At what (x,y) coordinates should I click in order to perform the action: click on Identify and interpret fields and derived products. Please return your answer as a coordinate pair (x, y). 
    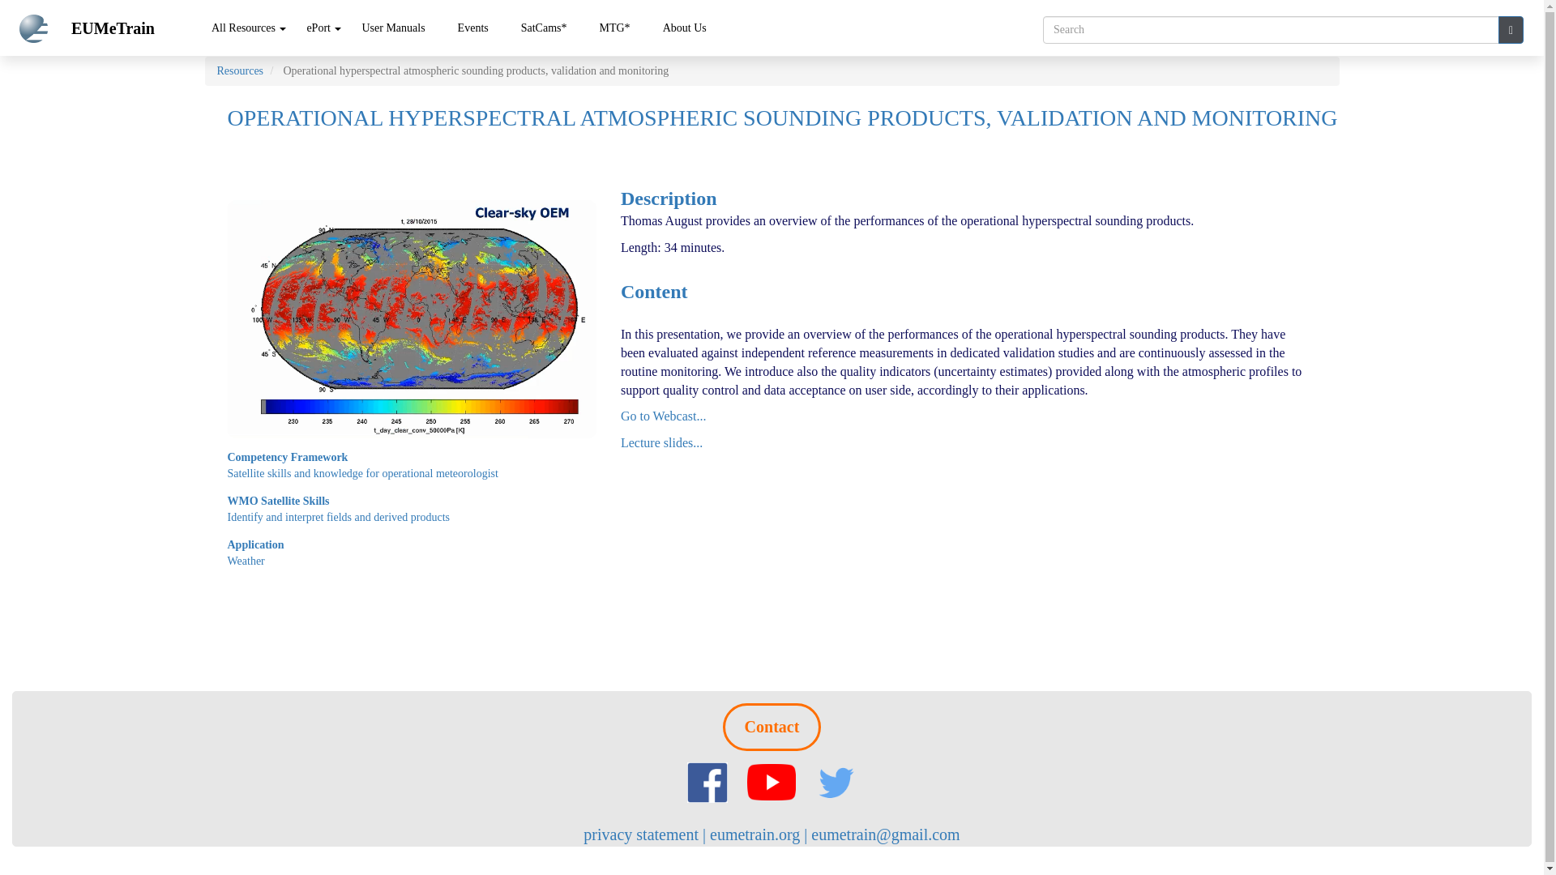
    Looking at the image, I should click on (338, 517).